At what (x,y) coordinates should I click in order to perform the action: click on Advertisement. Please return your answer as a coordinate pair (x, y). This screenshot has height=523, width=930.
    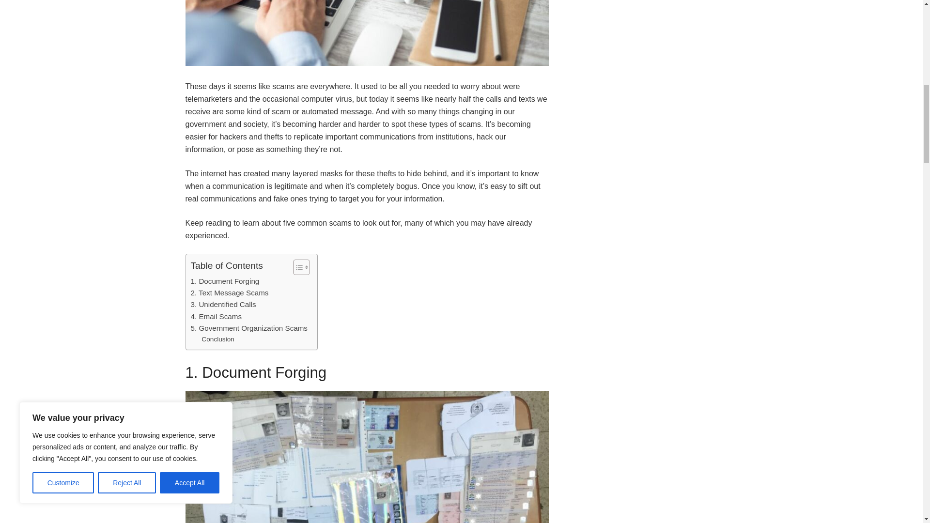
    Looking at the image, I should click on (654, 12).